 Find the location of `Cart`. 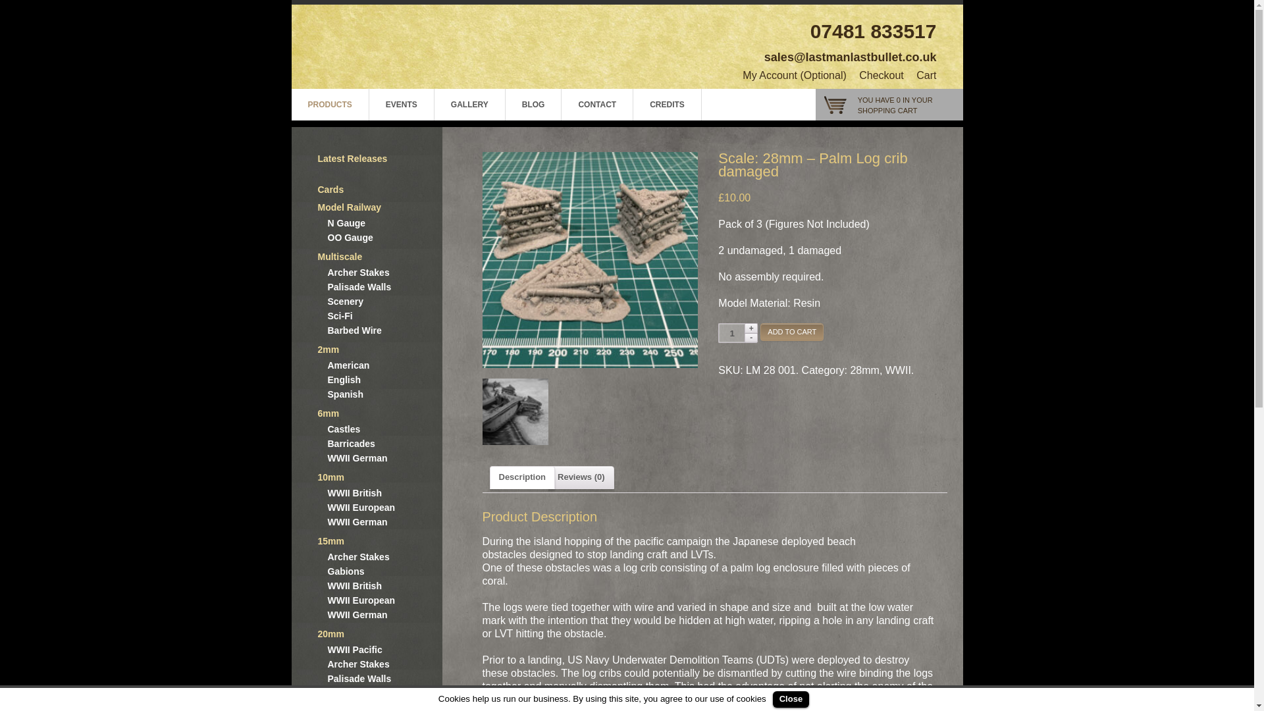

Cart is located at coordinates (926, 75).